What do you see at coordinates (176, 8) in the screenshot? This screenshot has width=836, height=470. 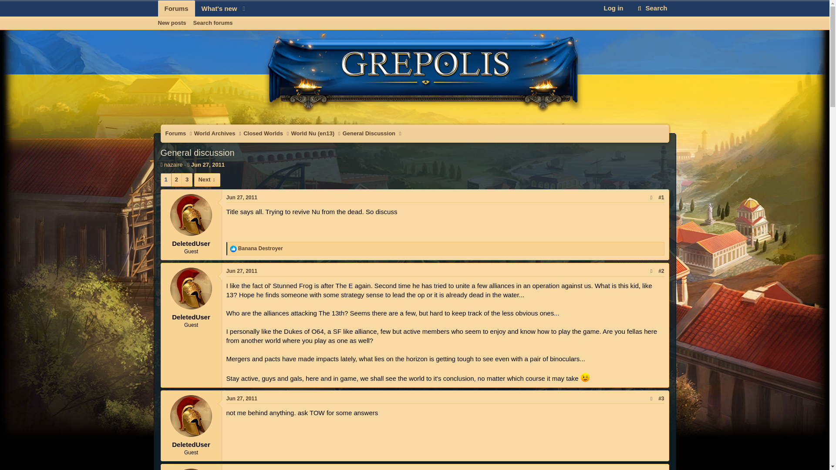 I see `Search forums` at bounding box center [176, 8].